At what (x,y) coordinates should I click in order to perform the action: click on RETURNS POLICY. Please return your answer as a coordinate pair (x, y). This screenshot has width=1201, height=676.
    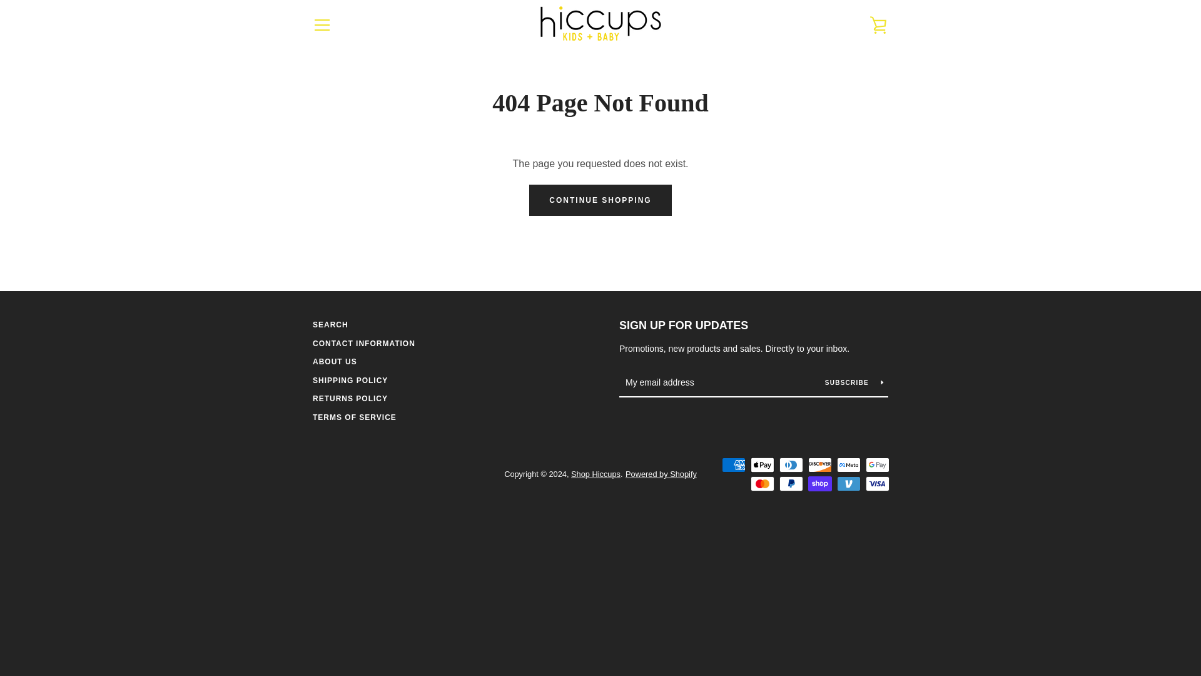
    Looking at the image, I should click on (350, 398).